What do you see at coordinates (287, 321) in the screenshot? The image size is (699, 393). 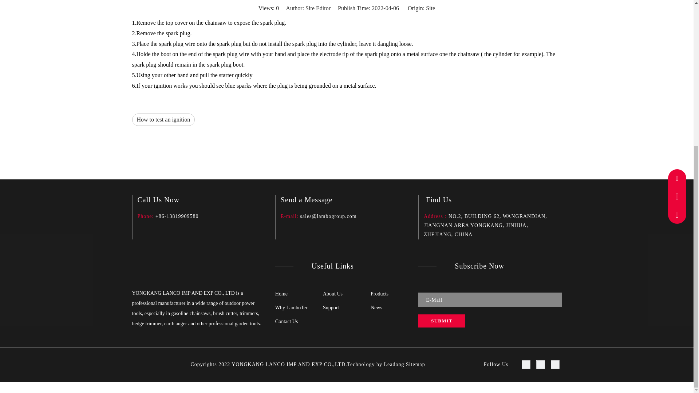 I see `Contact Us` at bounding box center [287, 321].